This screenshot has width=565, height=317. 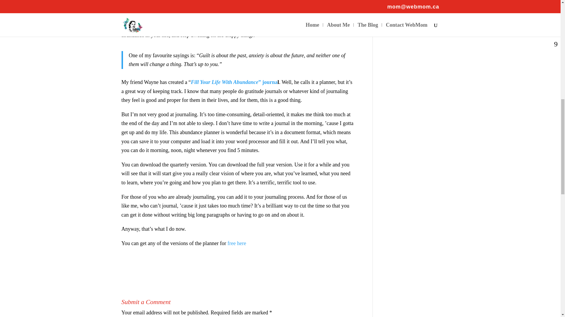 What do you see at coordinates (410, 13) in the screenshot?
I see `Random Acts of Kindness` at bounding box center [410, 13].